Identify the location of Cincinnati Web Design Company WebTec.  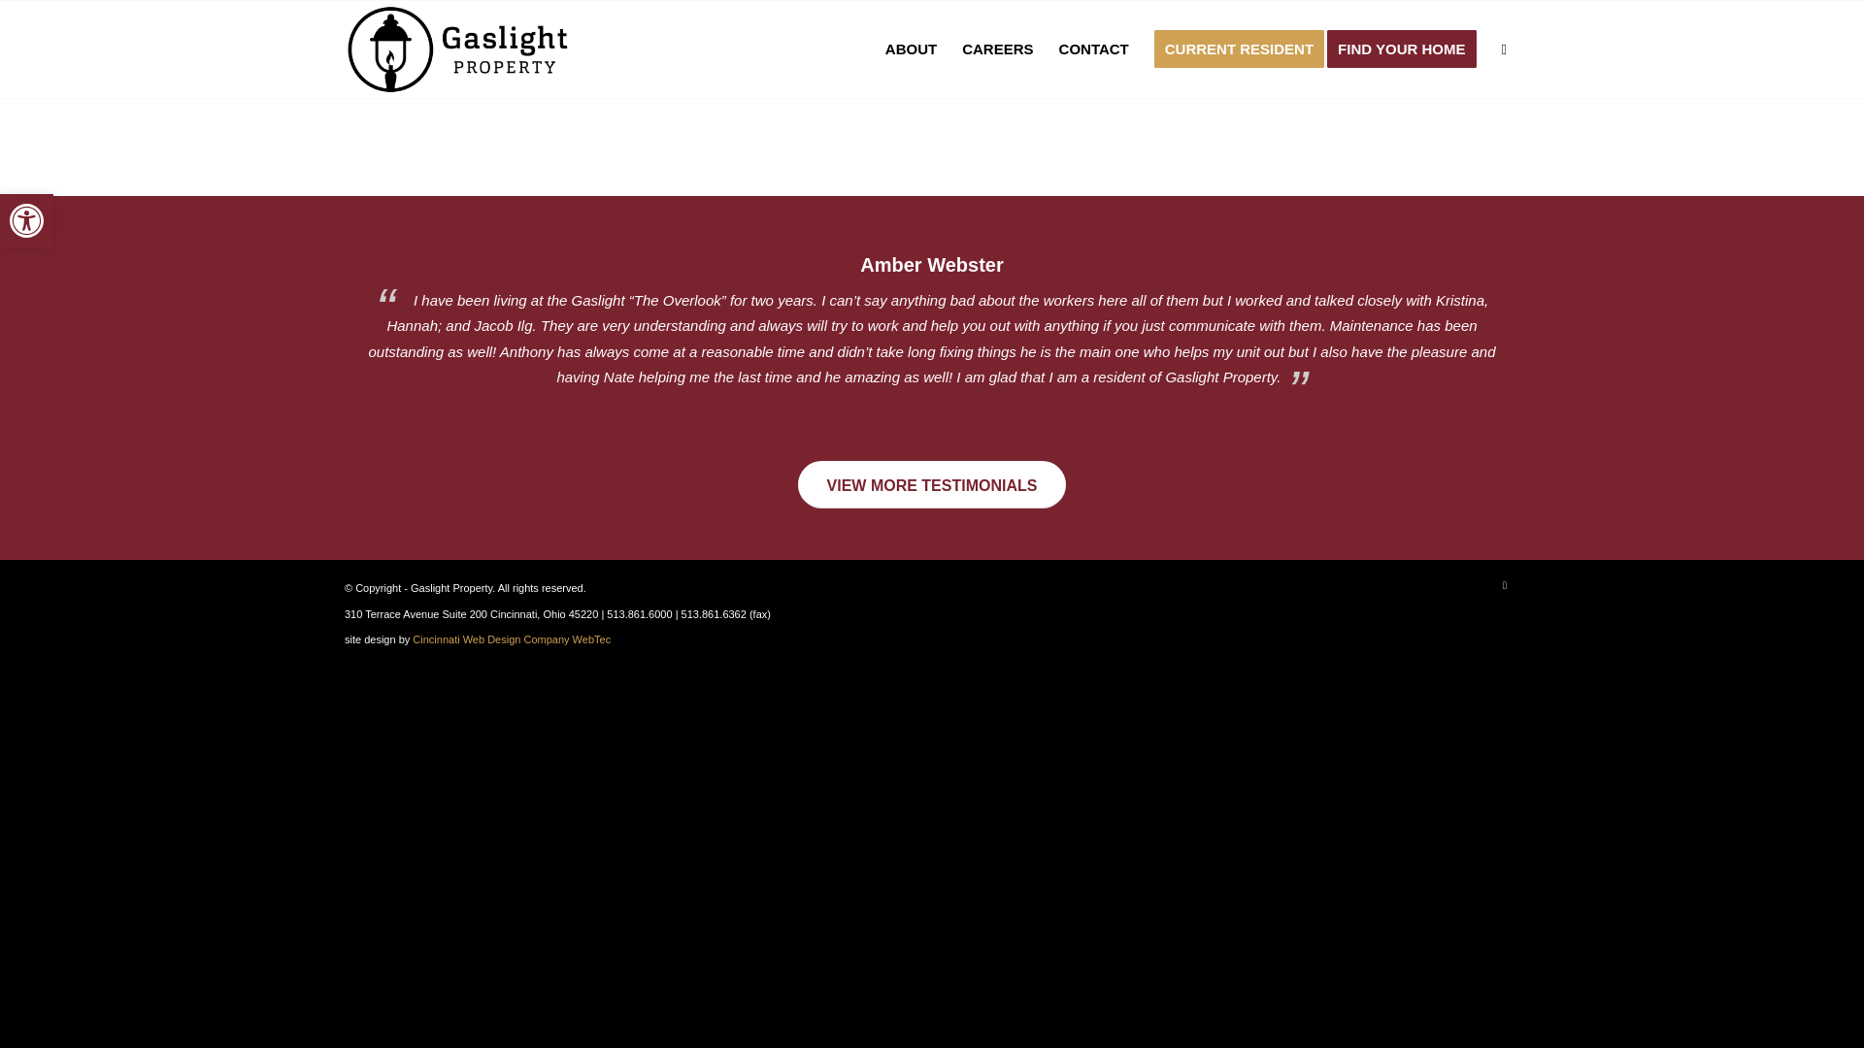
(997, 49).